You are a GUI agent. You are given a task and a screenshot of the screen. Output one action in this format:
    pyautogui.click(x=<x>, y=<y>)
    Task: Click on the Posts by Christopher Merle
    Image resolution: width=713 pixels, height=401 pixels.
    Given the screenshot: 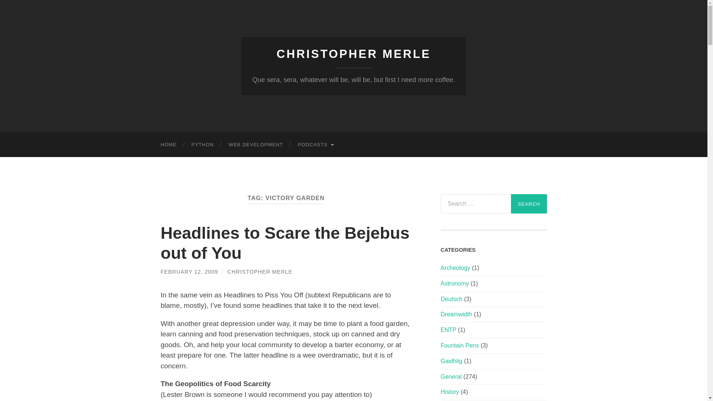 What is the action you would take?
    pyautogui.click(x=260, y=271)
    